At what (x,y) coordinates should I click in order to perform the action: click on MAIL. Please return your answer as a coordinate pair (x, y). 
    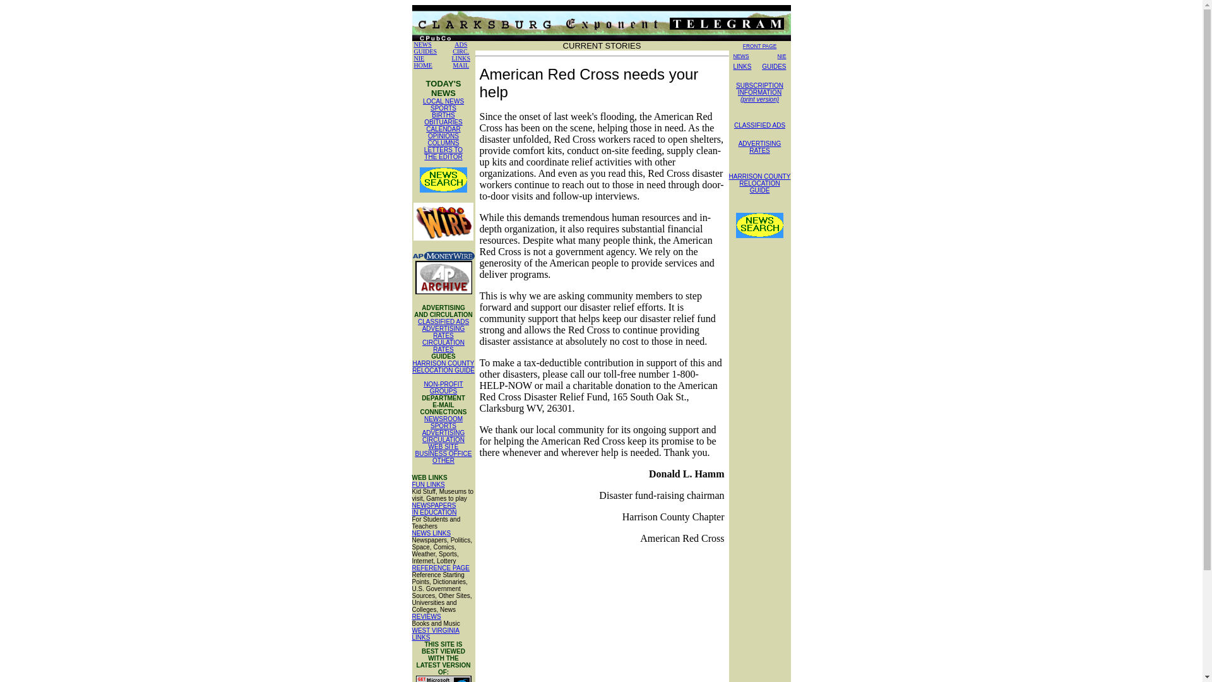
    Looking at the image, I should click on (443, 322).